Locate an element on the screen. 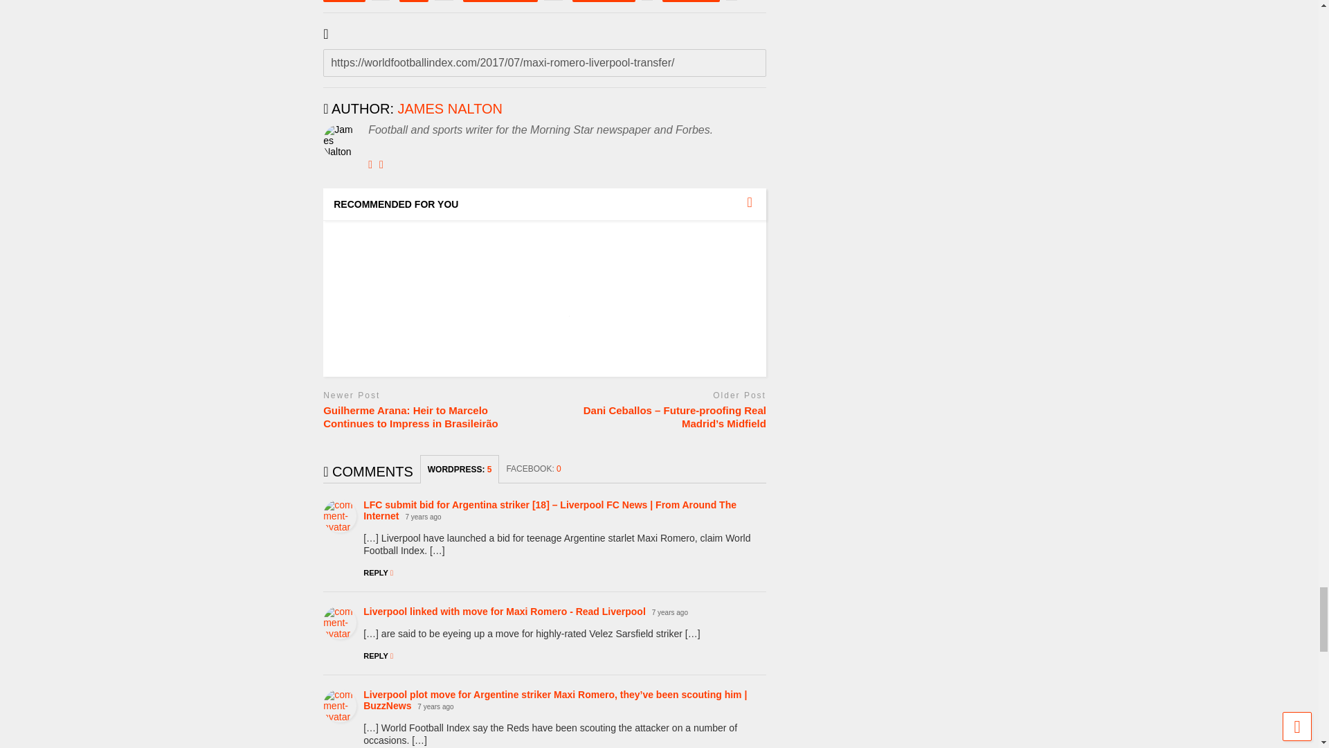  JAMES NALTON is located at coordinates (450, 108).